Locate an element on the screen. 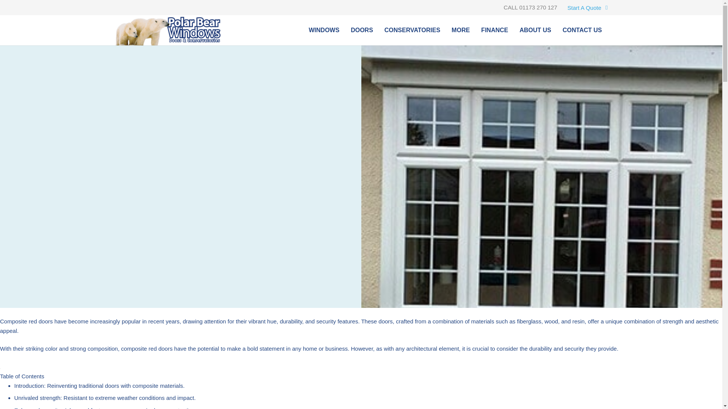  CALL 01173 270 127 is located at coordinates (530, 7).